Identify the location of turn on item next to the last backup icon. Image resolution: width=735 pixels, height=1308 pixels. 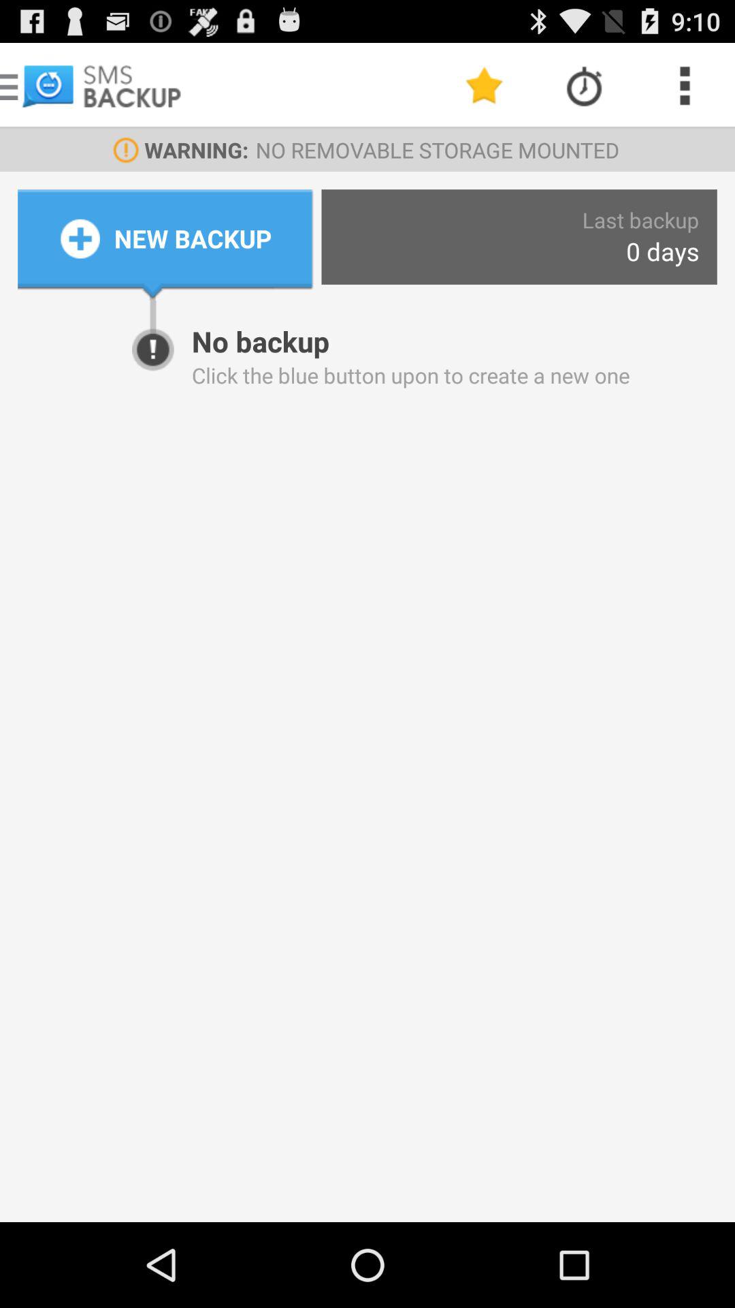
(193, 238).